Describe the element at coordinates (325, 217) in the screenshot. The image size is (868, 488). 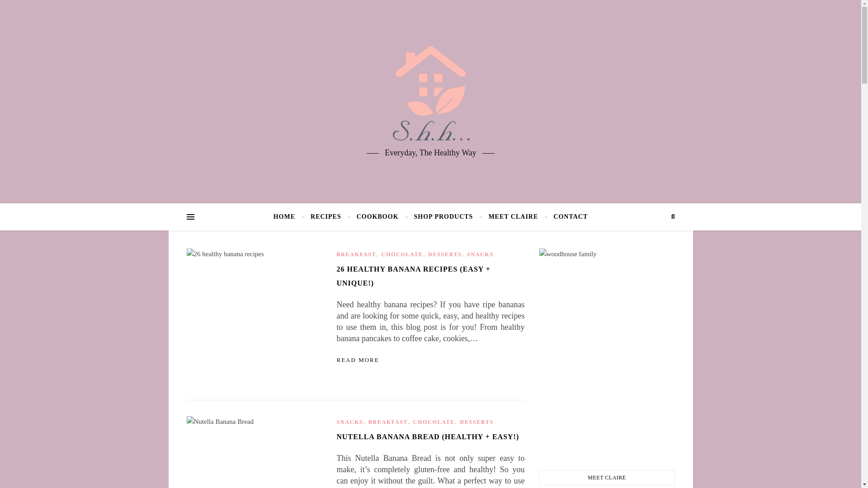
I see `RECIPES` at that location.